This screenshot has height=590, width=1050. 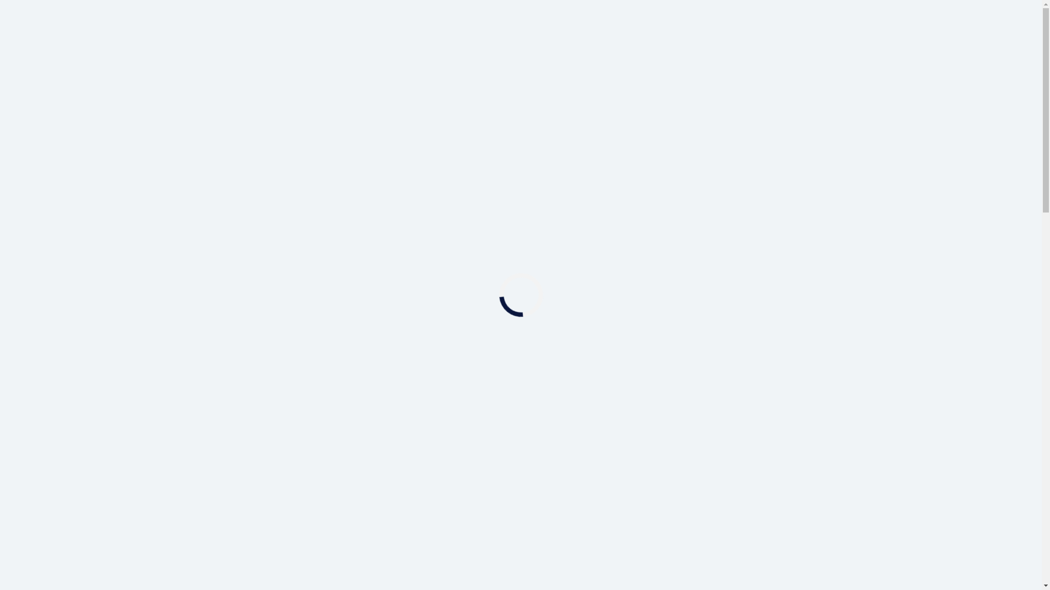 What do you see at coordinates (588, 444) in the screenshot?
I see `Phone: 02 9682 3777` at bounding box center [588, 444].